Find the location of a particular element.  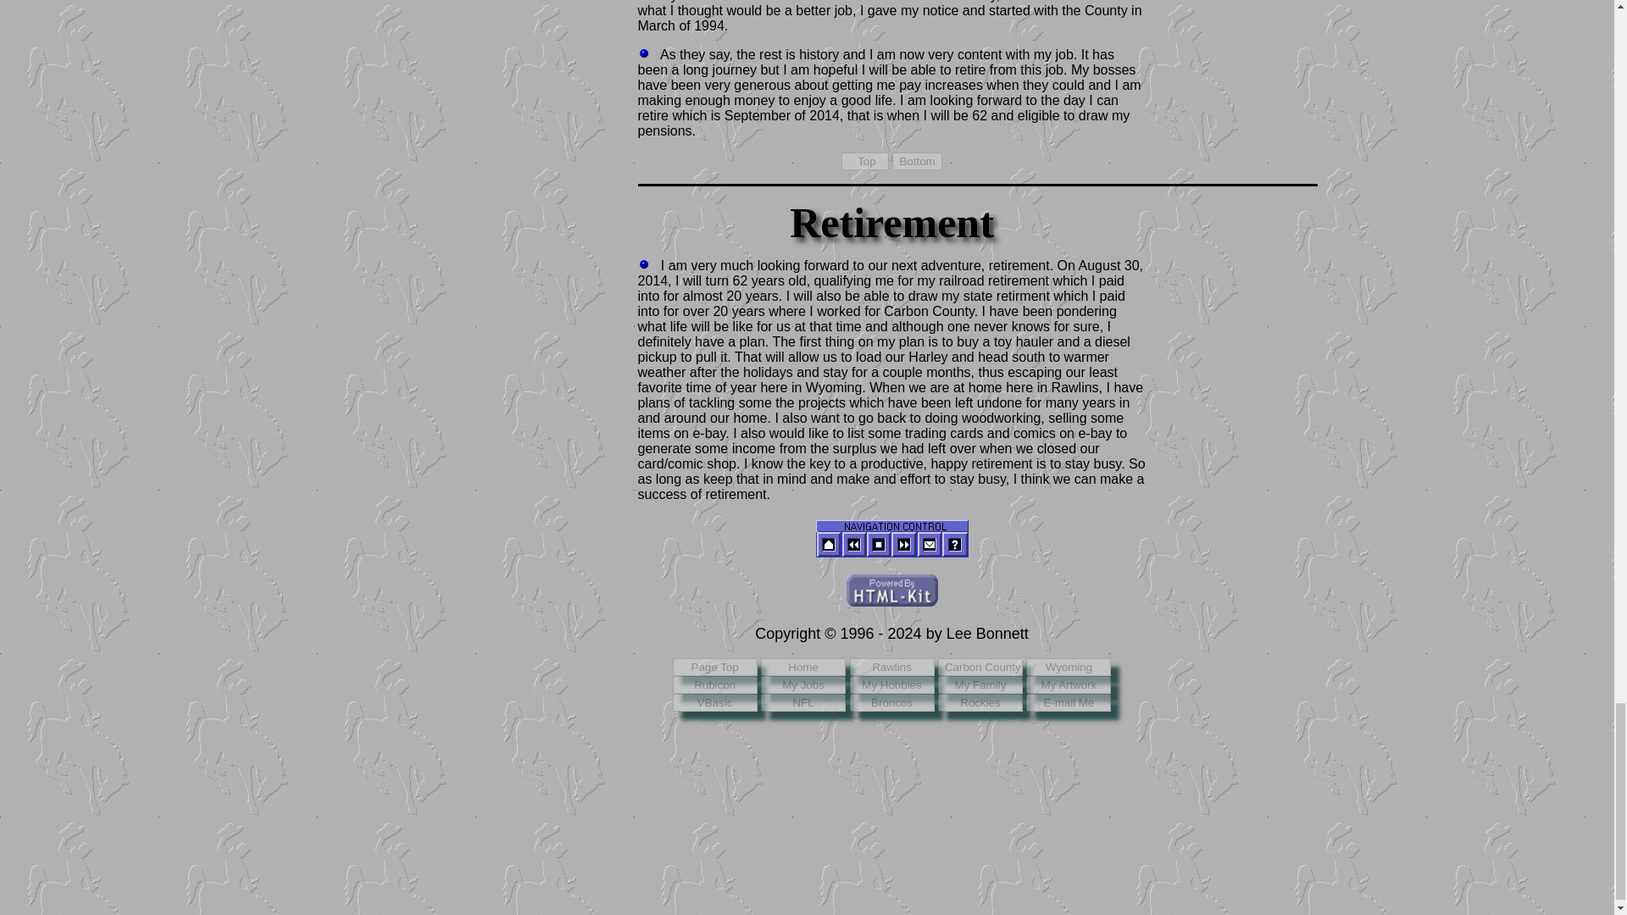

Help is located at coordinates (954, 544).